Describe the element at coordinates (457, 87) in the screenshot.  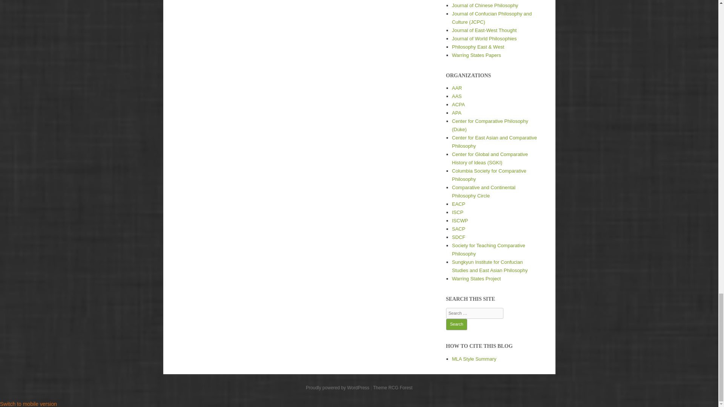
I see `American Academy of Religion` at that location.